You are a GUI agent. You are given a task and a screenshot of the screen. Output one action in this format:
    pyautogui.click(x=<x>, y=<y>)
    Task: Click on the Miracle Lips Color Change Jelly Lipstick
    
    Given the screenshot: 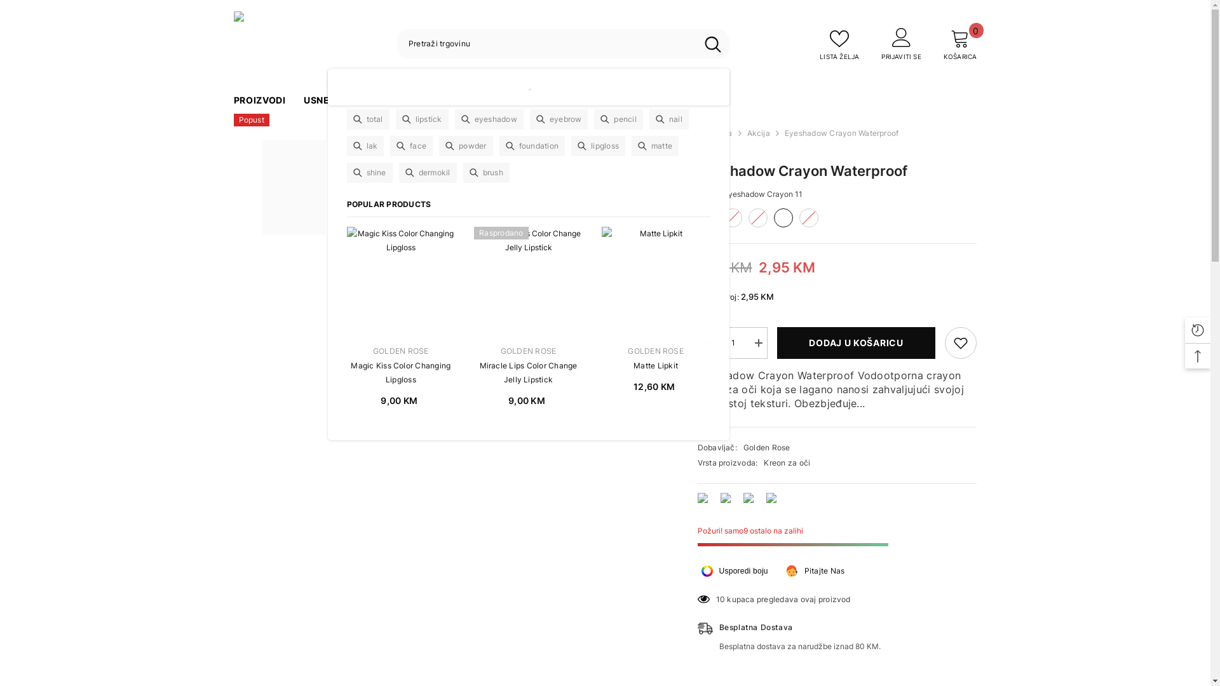 What is the action you would take?
    pyautogui.click(x=529, y=281)
    